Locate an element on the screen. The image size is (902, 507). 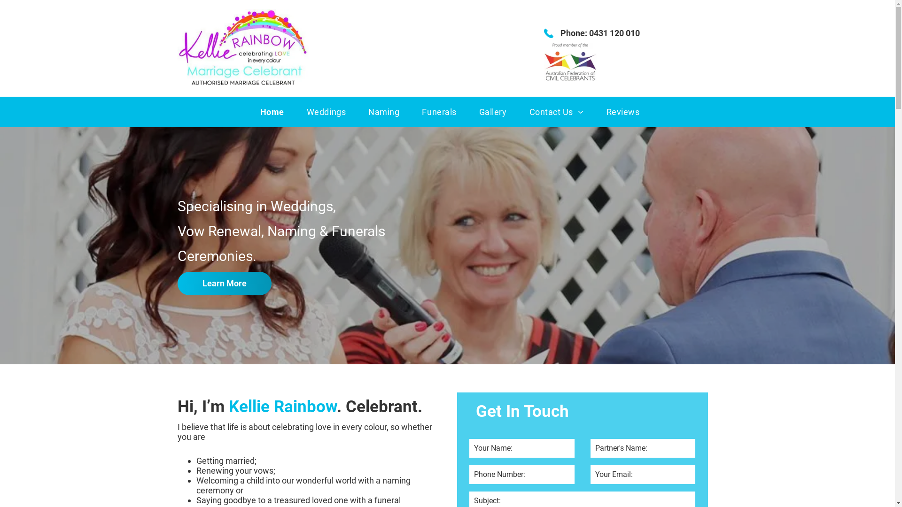
0431 120 010 is located at coordinates (614, 33).